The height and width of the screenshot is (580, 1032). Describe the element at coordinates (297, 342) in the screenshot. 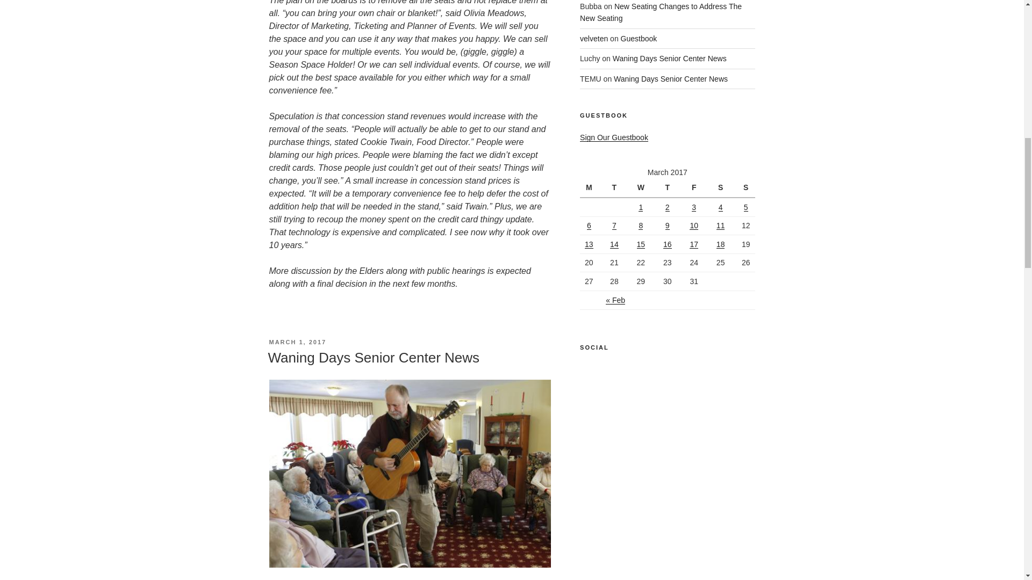

I see `MARCH 1, 2017` at that location.